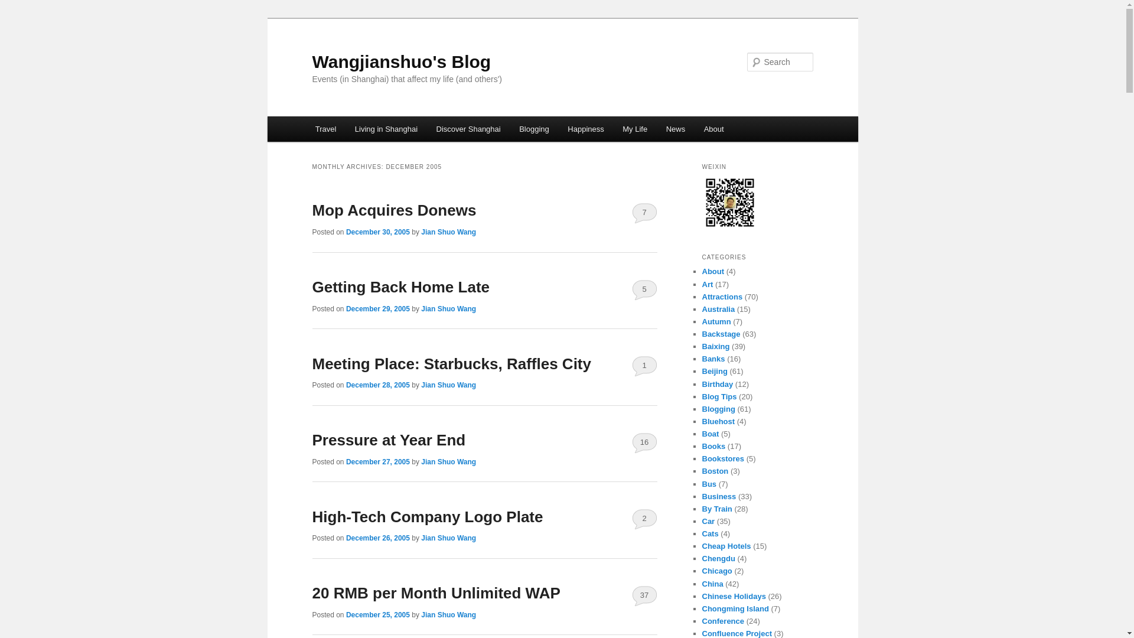  I want to click on View all posts by Jian Shuo Wang, so click(448, 462).